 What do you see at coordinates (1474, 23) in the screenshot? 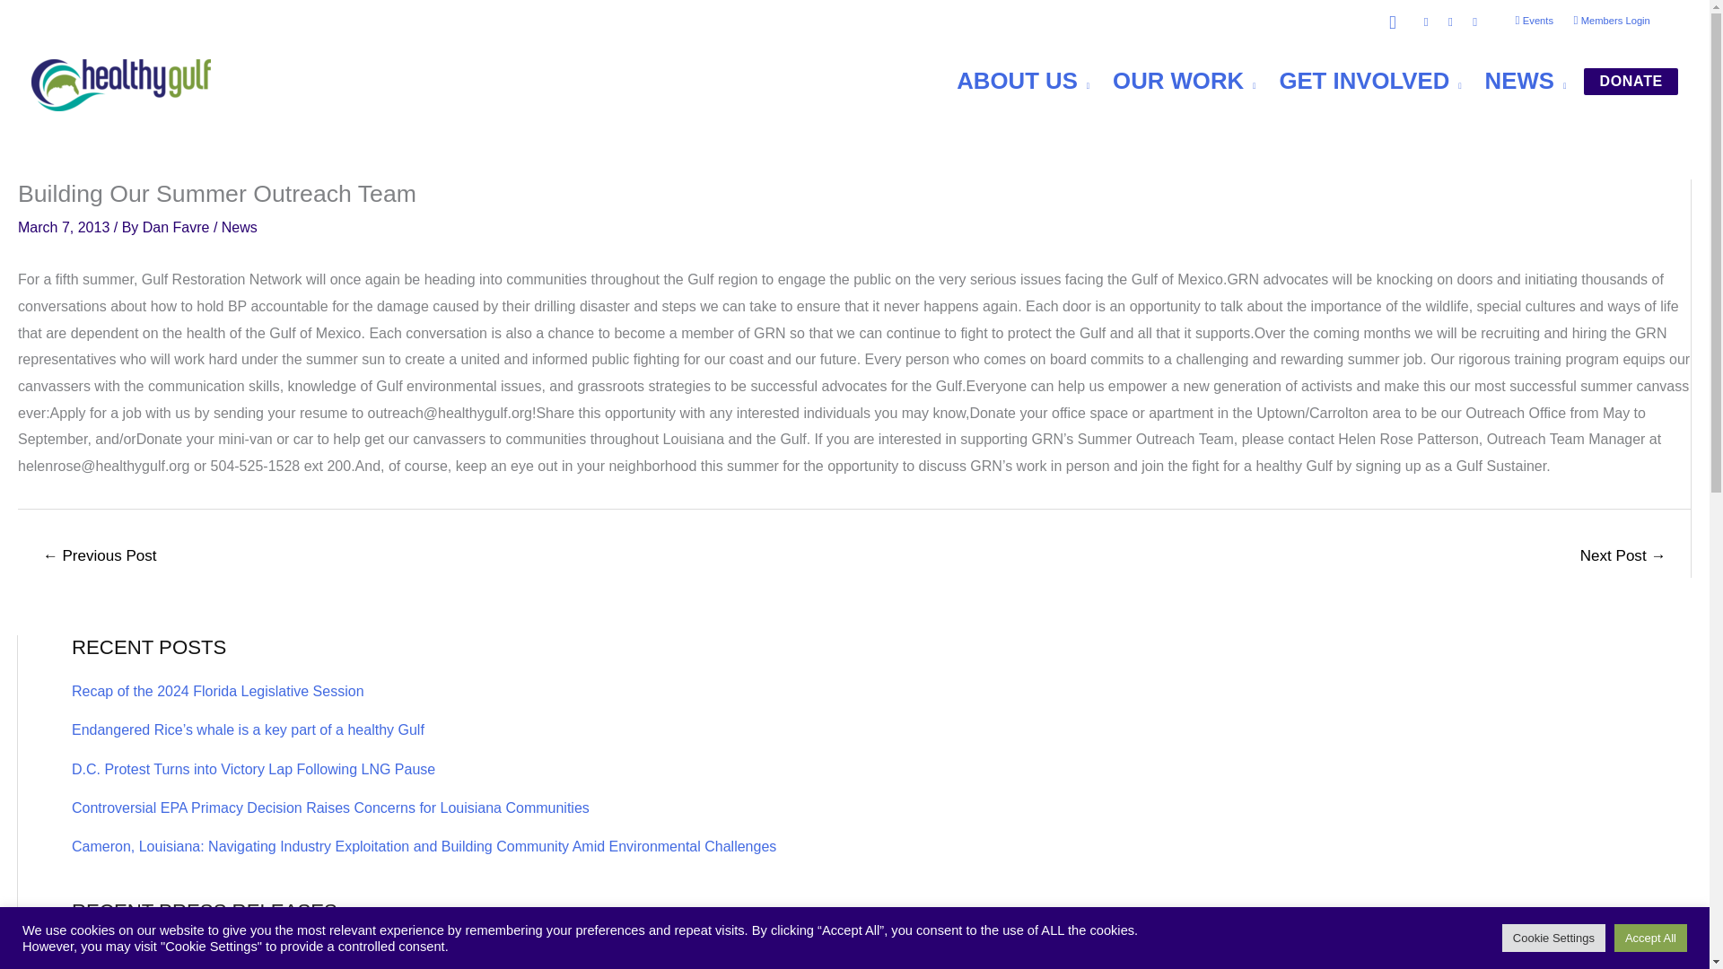
I see `TWITTER` at bounding box center [1474, 23].